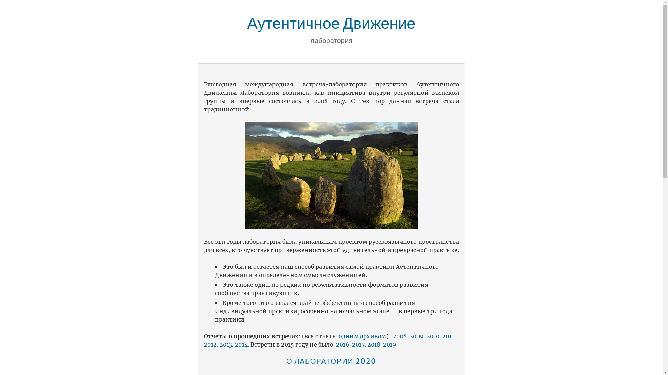  Describe the element at coordinates (210, 344) in the screenshot. I see `2012` at that location.